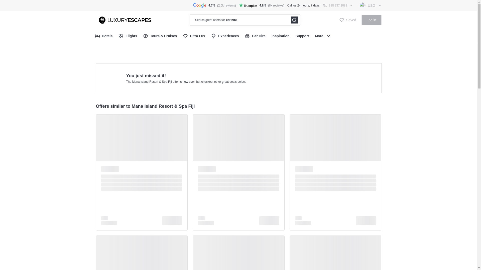 The width and height of the screenshot is (481, 270). What do you see at coordinates (371, 5) in the screenshot?
I see `USD` at bounding box center [371, 5].